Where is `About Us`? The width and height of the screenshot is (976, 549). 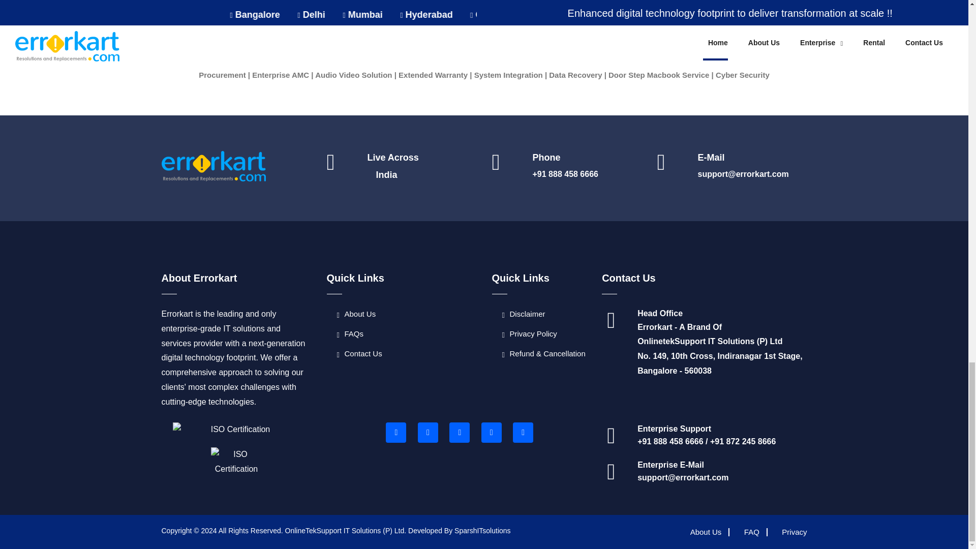
About Us is located at coordinates (356, 314).